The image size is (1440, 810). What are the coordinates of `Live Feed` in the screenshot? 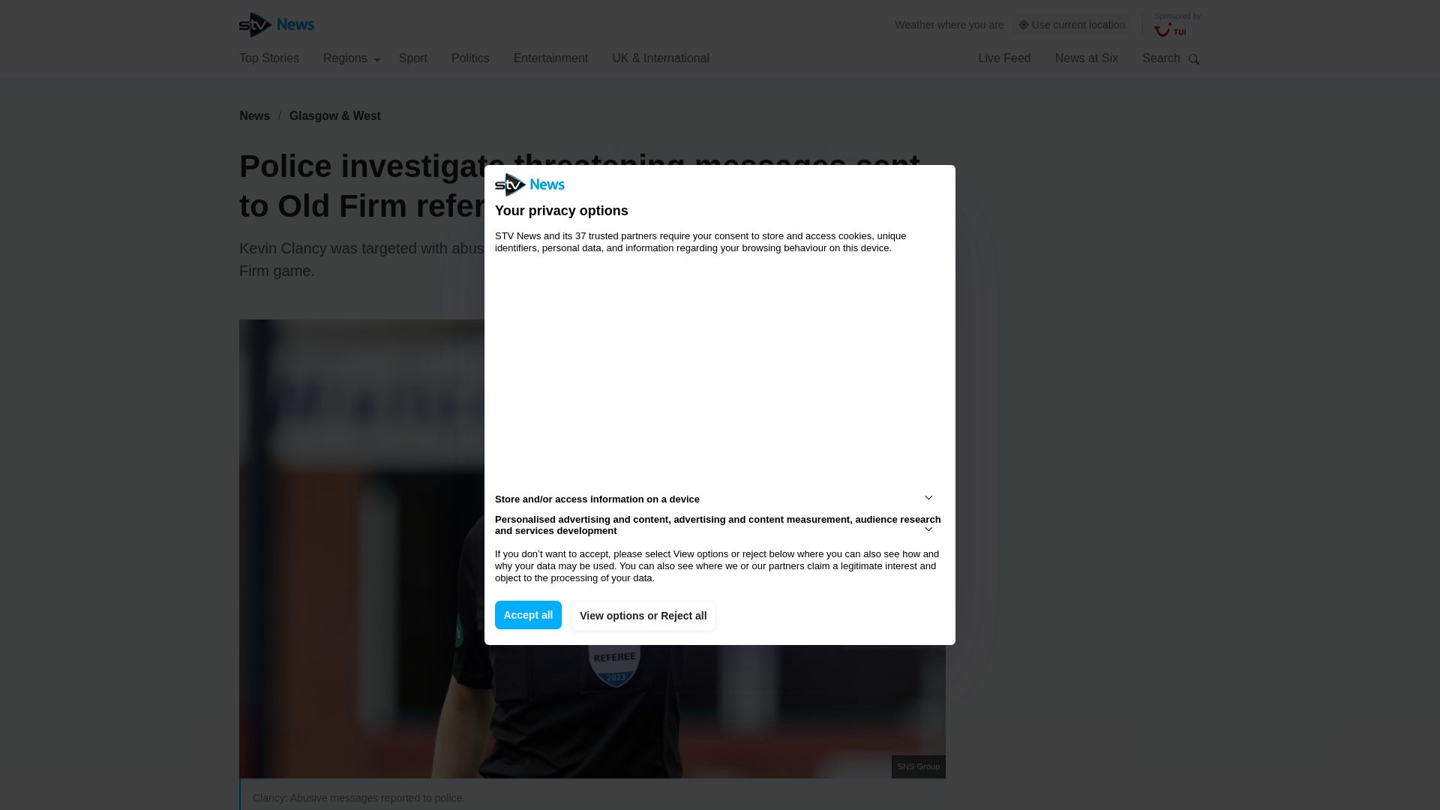 It's located at (1003, 57).